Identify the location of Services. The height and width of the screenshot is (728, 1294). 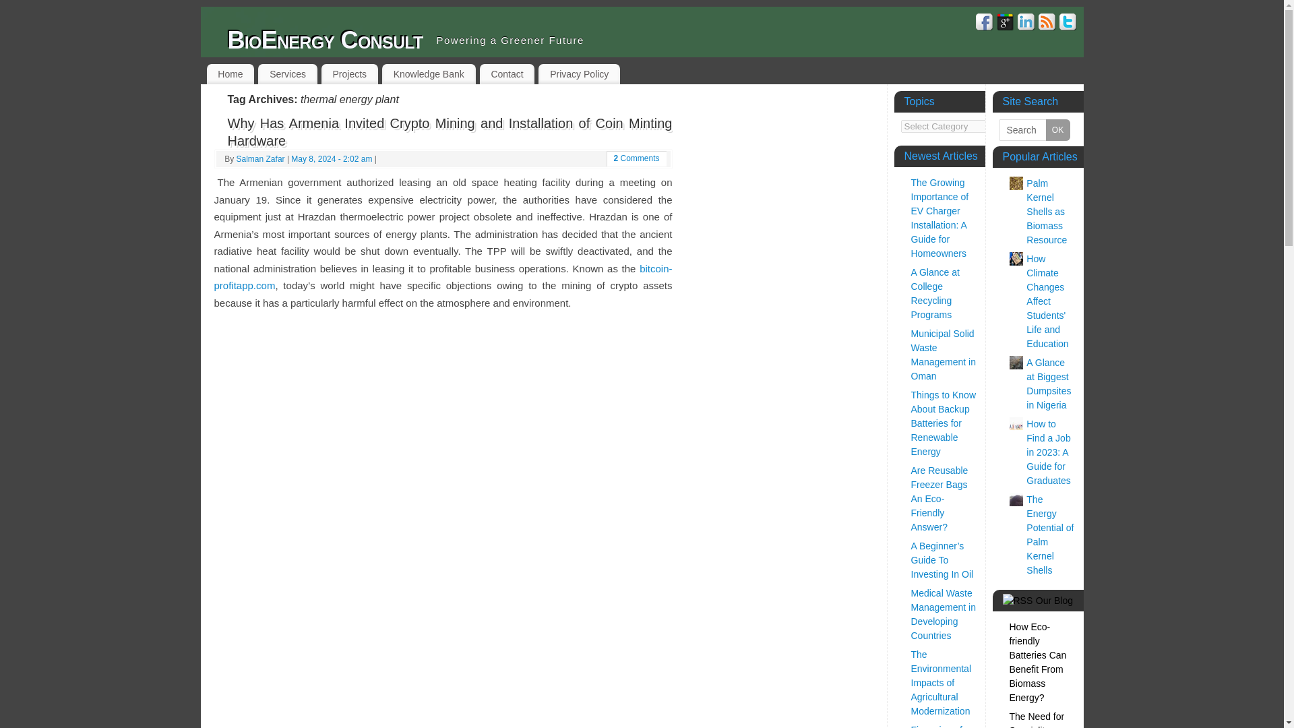
(287, 74).